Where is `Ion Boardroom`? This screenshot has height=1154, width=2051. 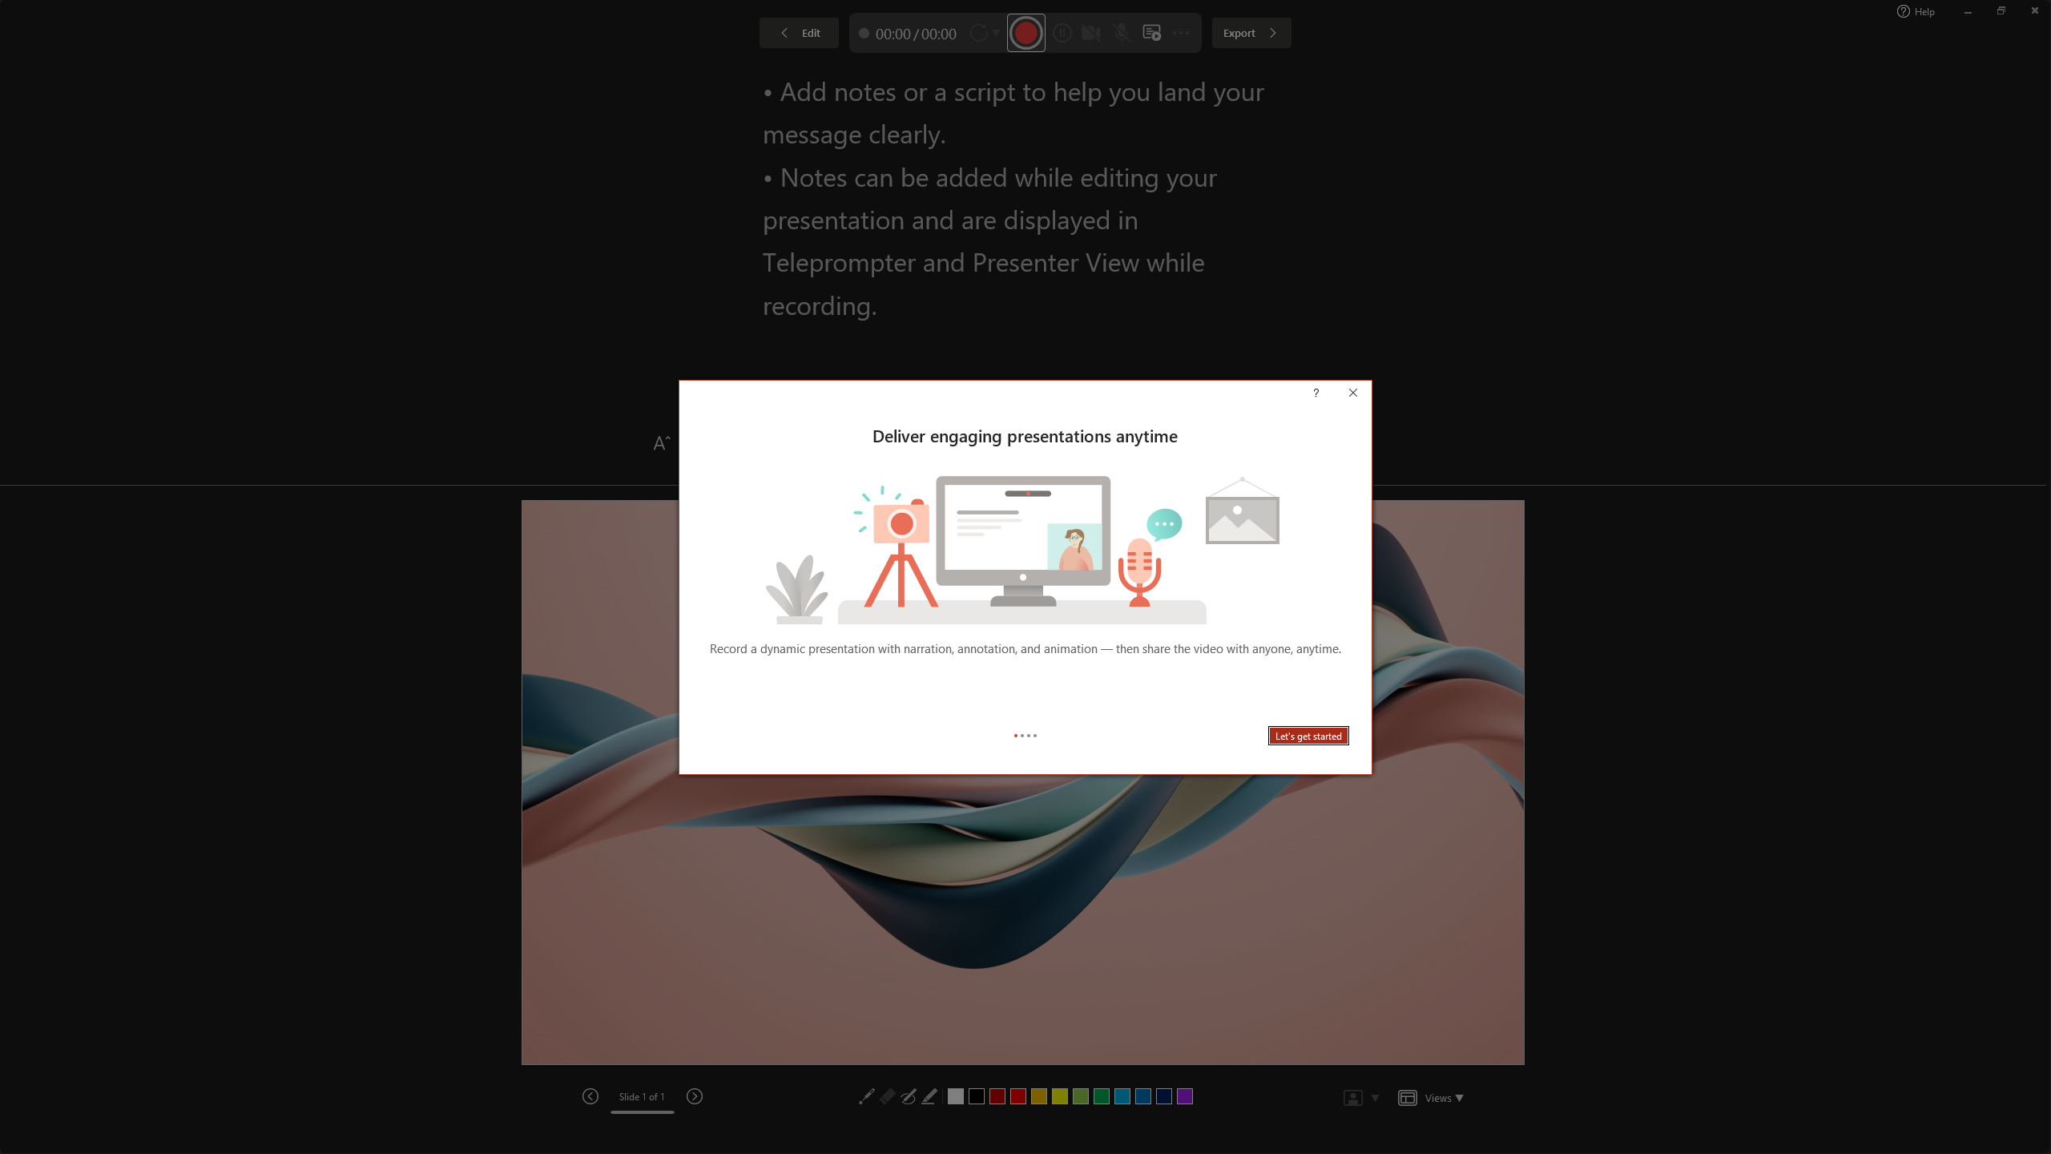 Ion Boardroom is located at coordinates (494, 80).